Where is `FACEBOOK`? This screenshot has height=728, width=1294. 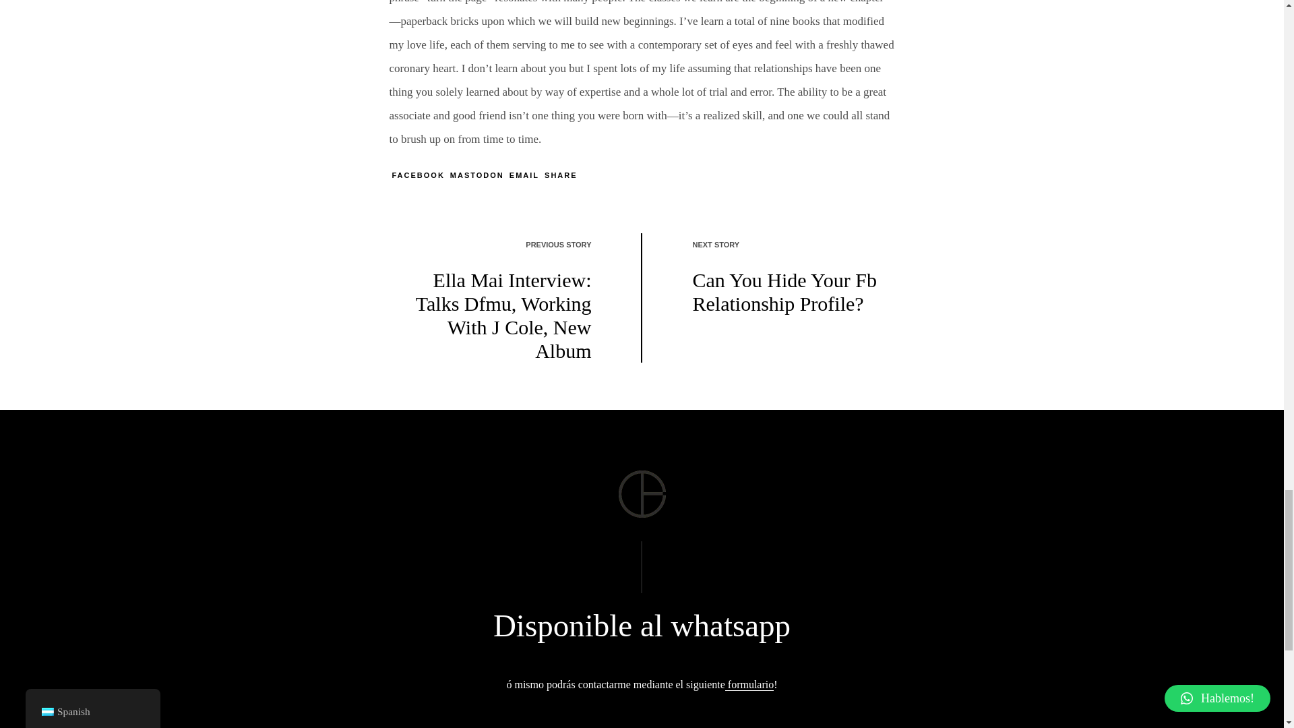 FACEBOOK is located at coordinates (418, 175).